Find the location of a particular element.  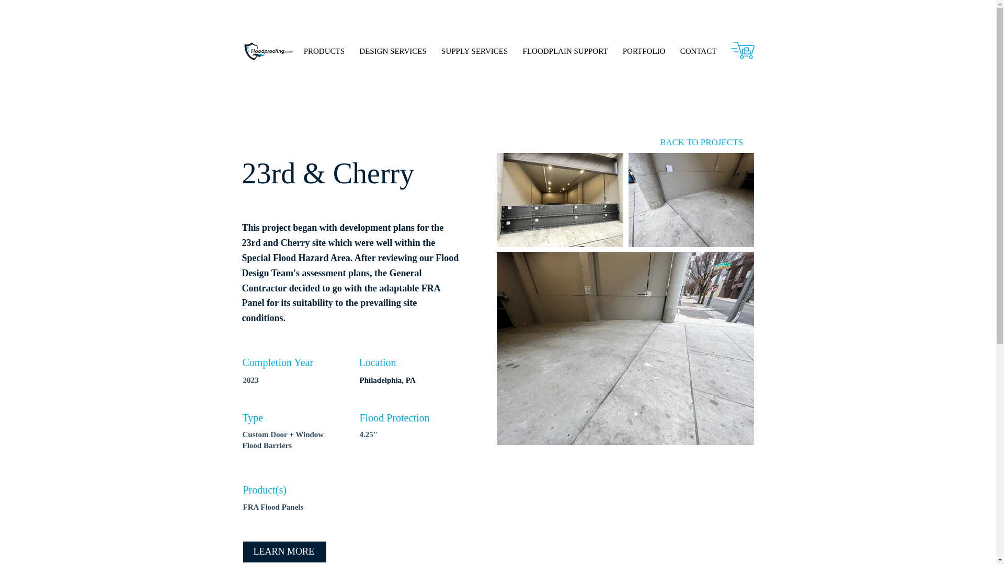

PRODUCTS is located at coordinates (324, 51).